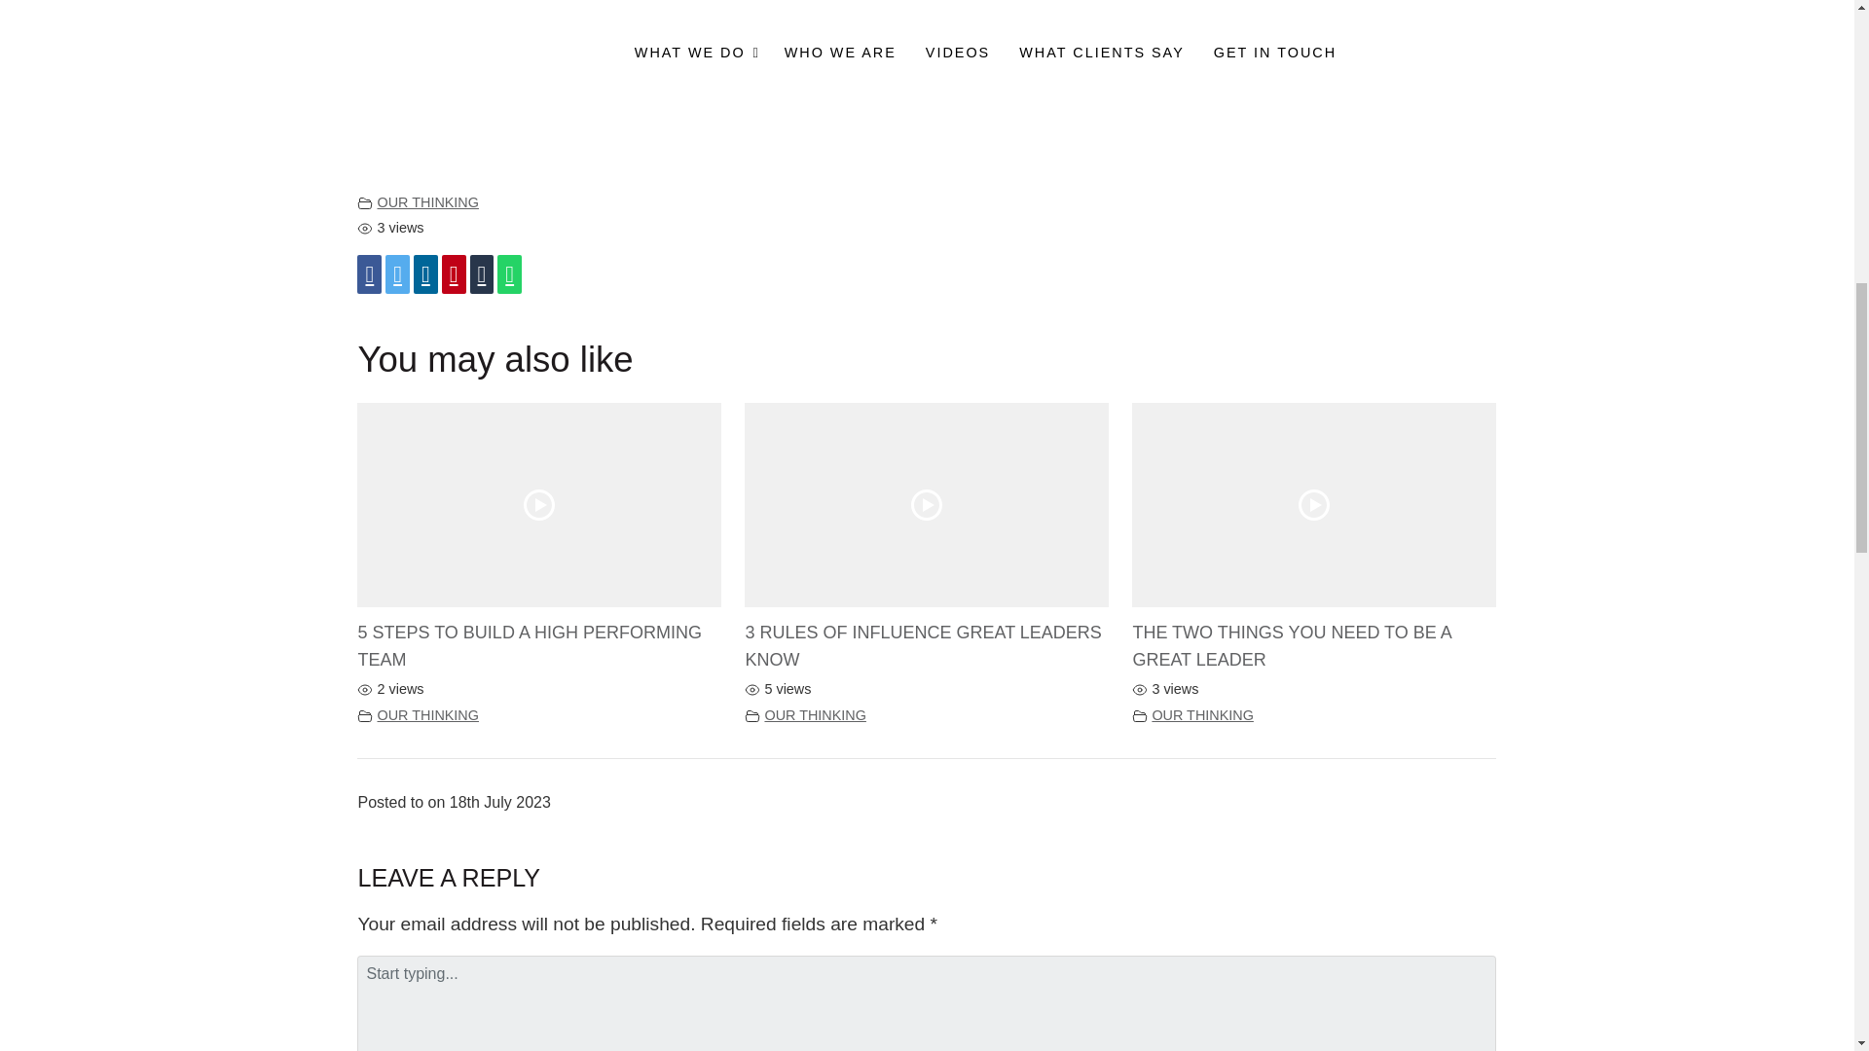 The width and height of the screenshot is (1869, 1051). Describe the element at coordinates (1291, 646) in the screenshot. I see `THE TWO THINGS YOU NEED TO BE A GREAT LEADER` at that location.